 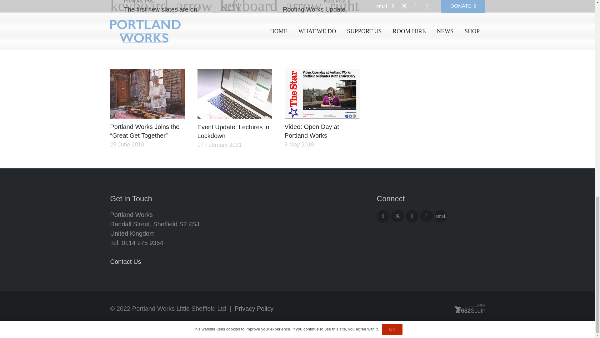 I want to click on Twitter, so click(x=397, y=216).